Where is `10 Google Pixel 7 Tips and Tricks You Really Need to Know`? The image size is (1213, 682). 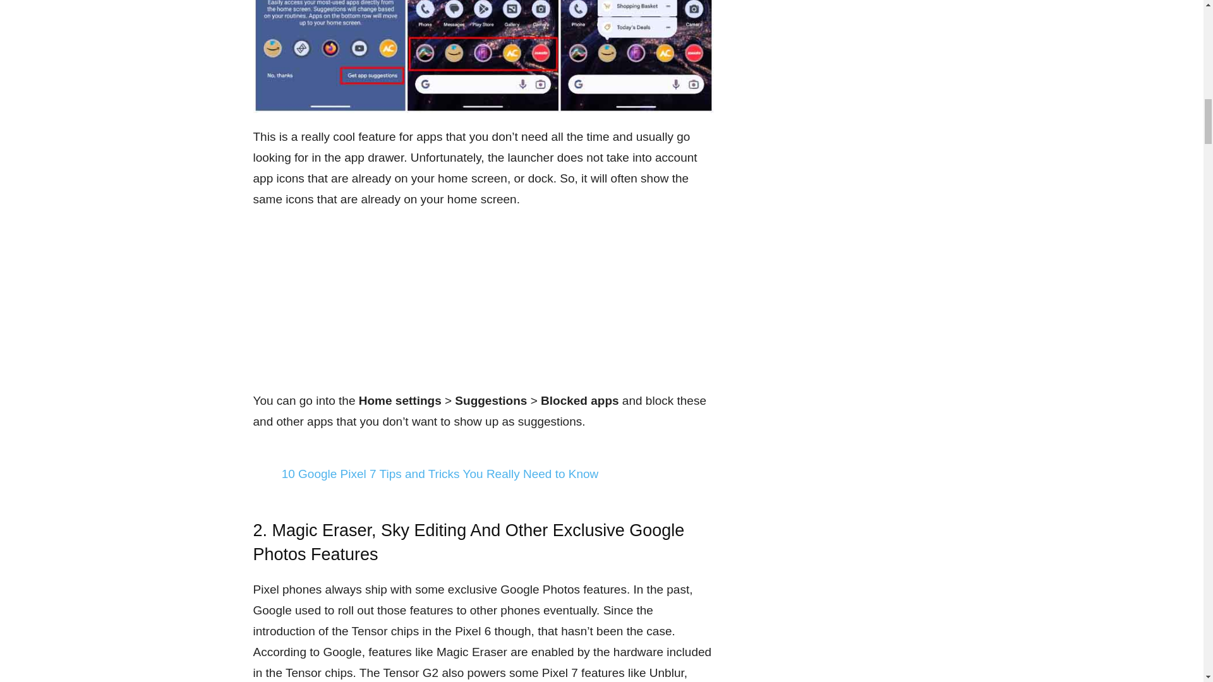
10 Google Pixel 7 Tips and Tricks You Really Need to Know is located at coordinates (440, 474).